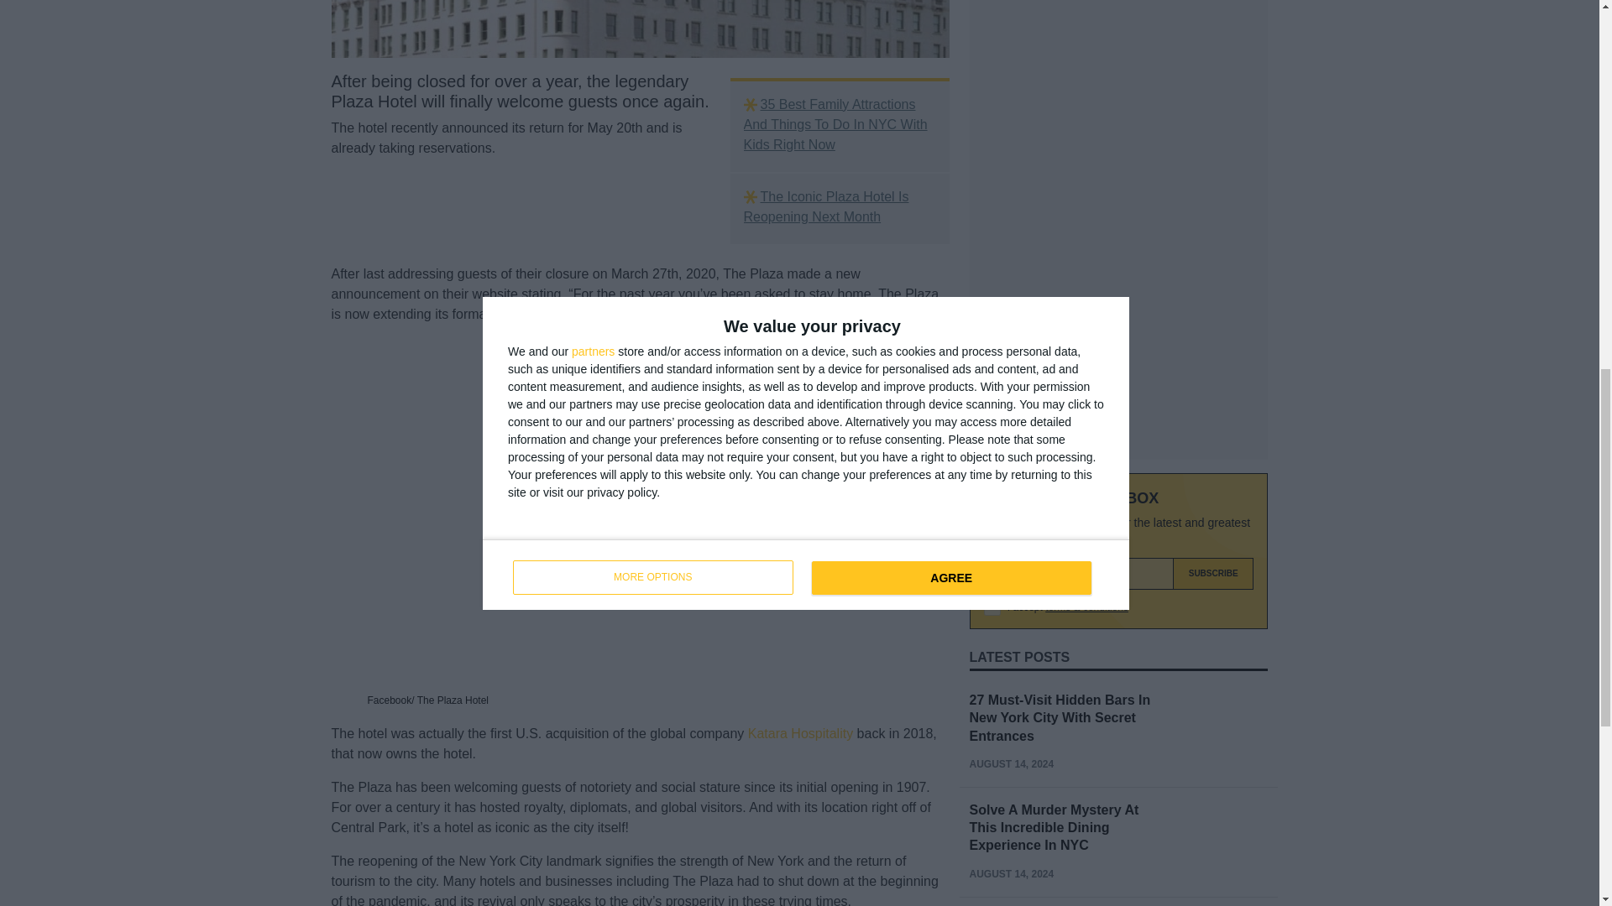  What do you see at coordinates (1011, 603) in the screenshot?
I see `AUGUST 14, 2024` at bounding box center [1011, 603].